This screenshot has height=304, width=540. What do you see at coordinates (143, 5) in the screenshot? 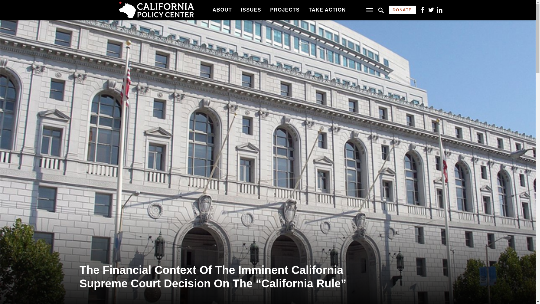
I see `Parent Union` at bounding box center [143, 5].